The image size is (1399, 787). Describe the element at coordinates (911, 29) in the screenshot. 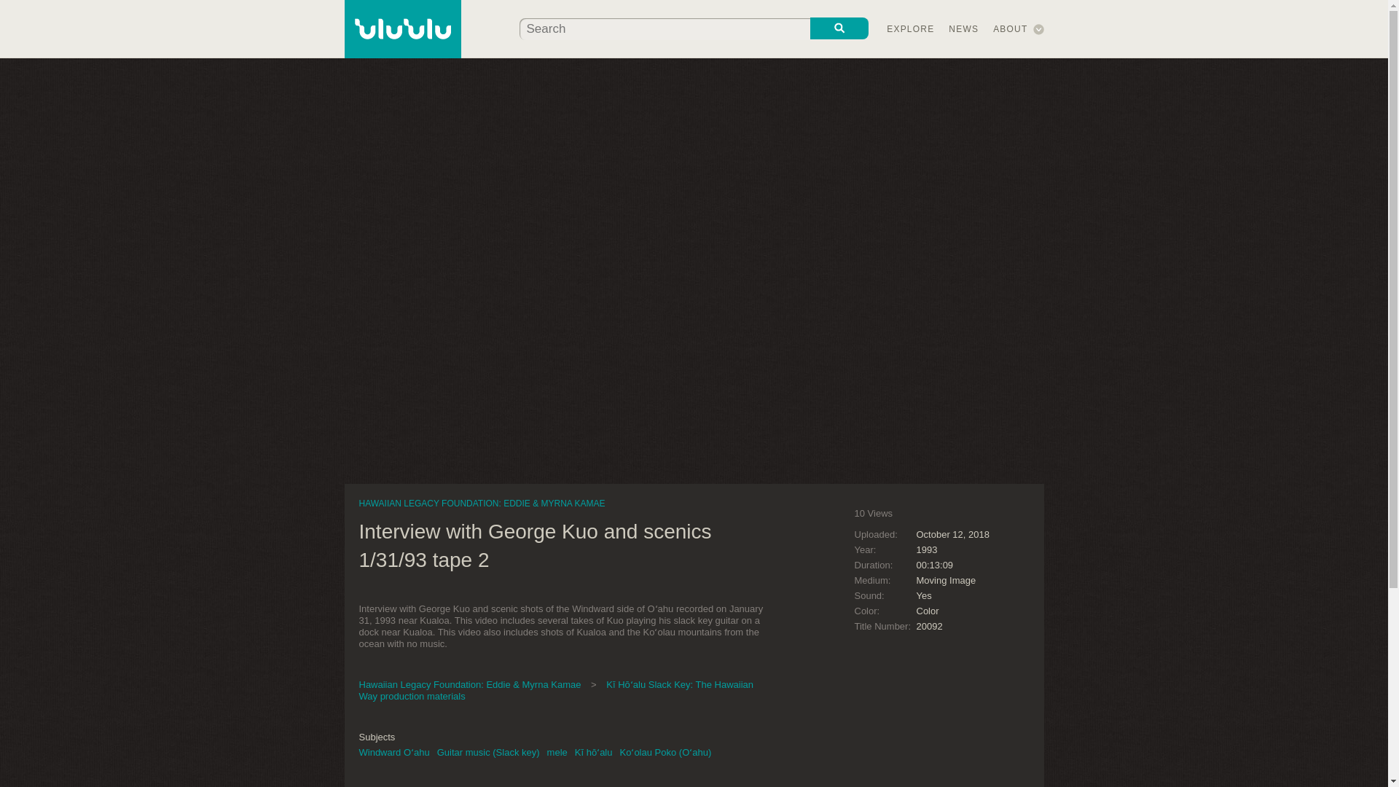

I see `EXPLORE` at that location.